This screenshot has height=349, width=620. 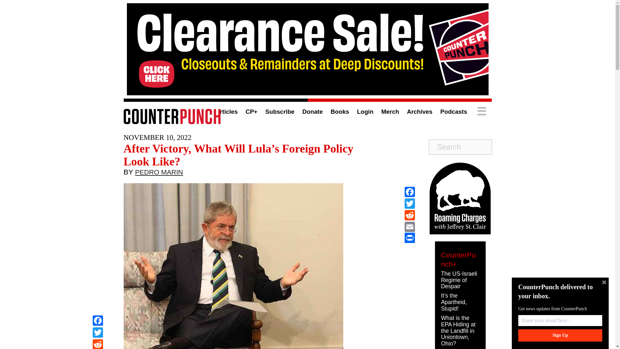 I want to click on 2022-11-10, so click(x=157, y=137).